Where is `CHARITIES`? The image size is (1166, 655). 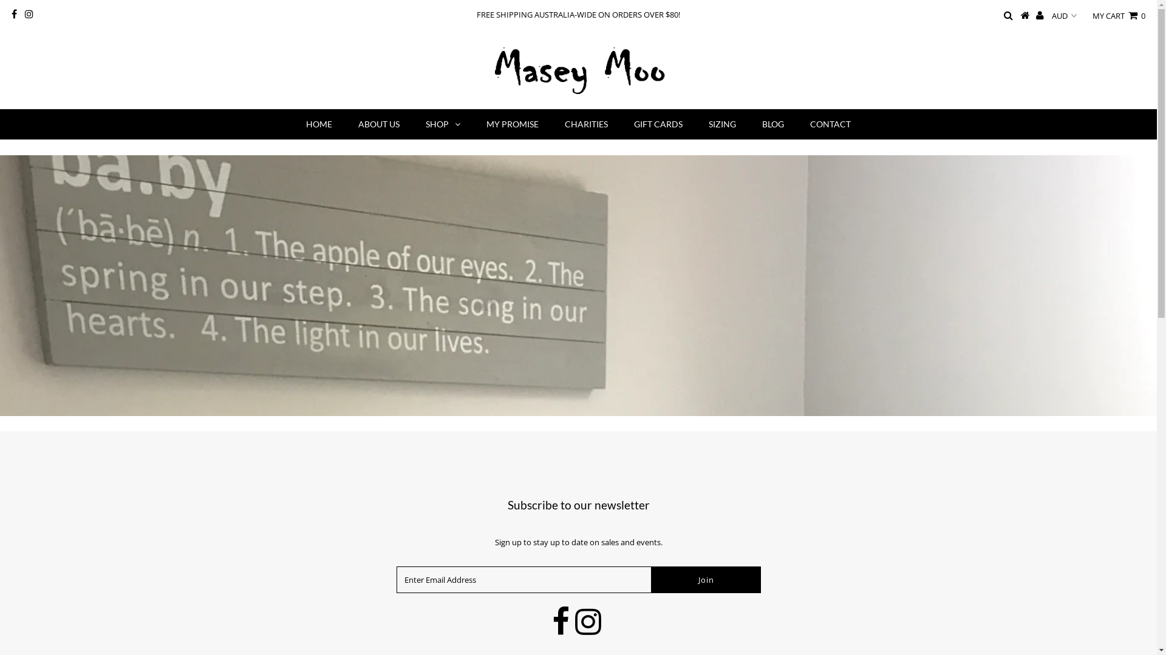 CHARITIES is located at coordinates (587, 124).